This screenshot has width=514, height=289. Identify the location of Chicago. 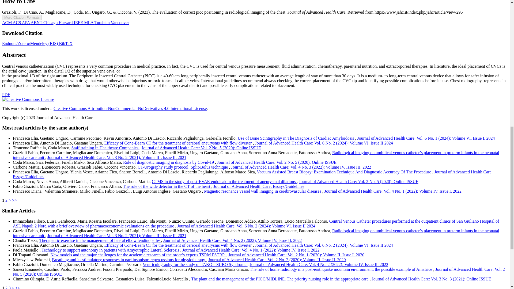
(51, 22).